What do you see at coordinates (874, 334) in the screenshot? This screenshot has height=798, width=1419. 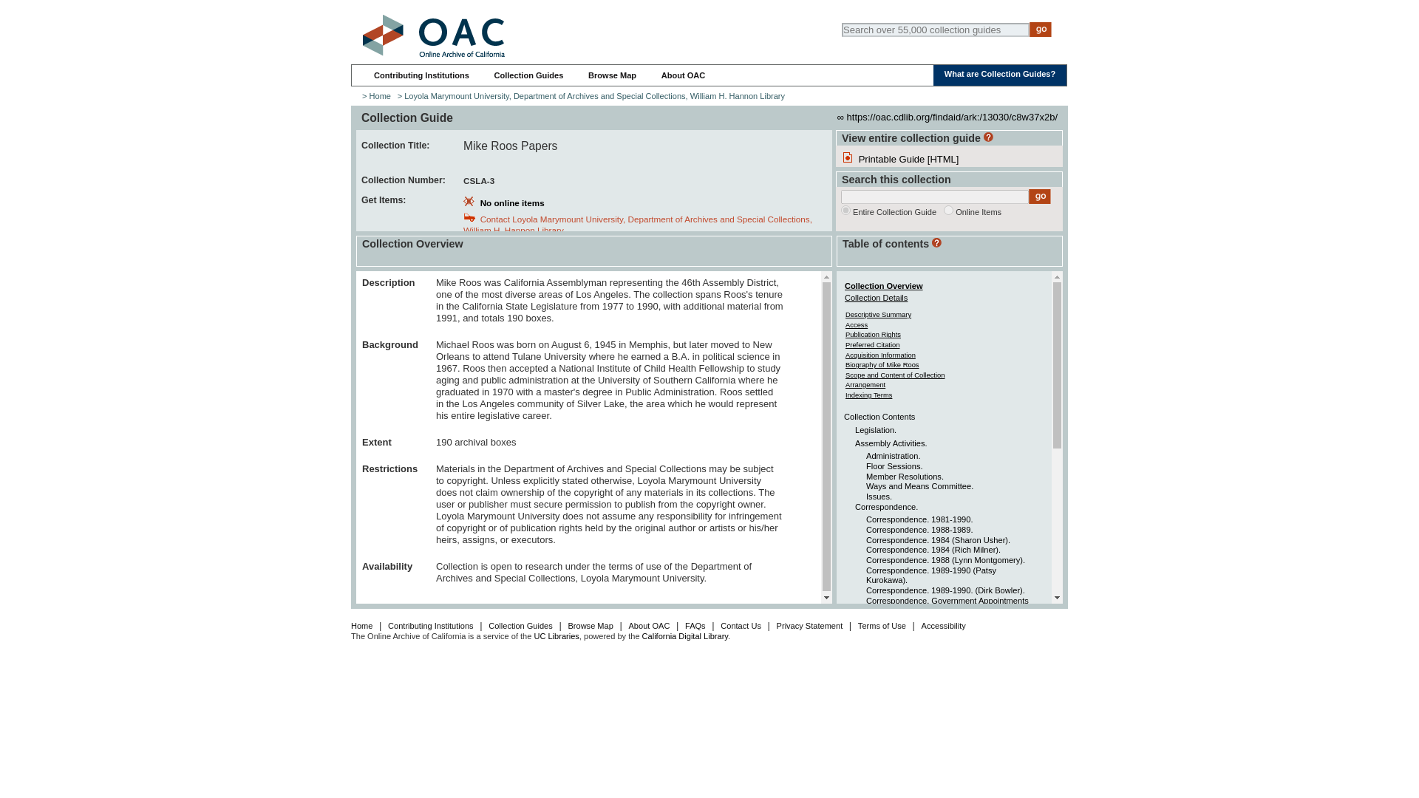 I see `Publication Rights` at bounding box center [874, 334].